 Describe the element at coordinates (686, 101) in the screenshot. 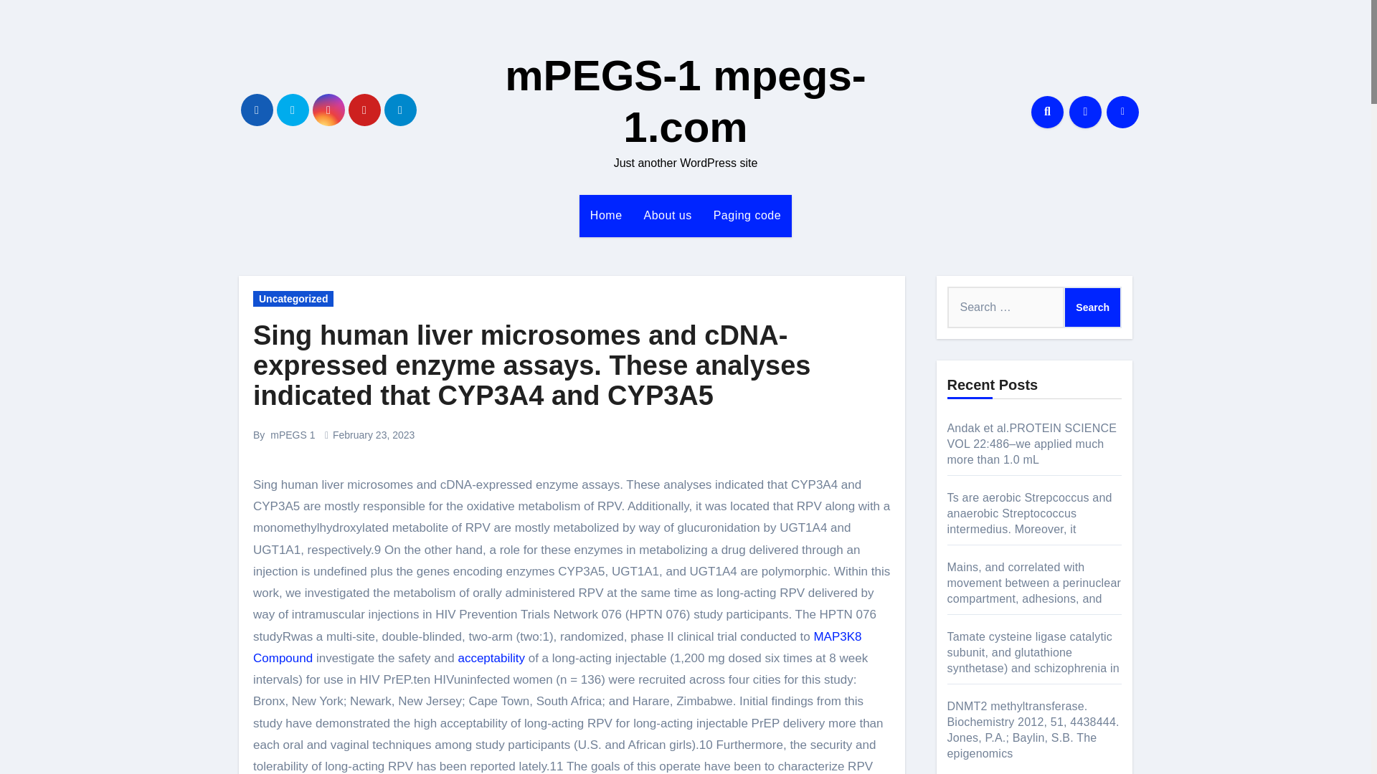

I see `mPEGS-1 mpegs-1.com` at that location.